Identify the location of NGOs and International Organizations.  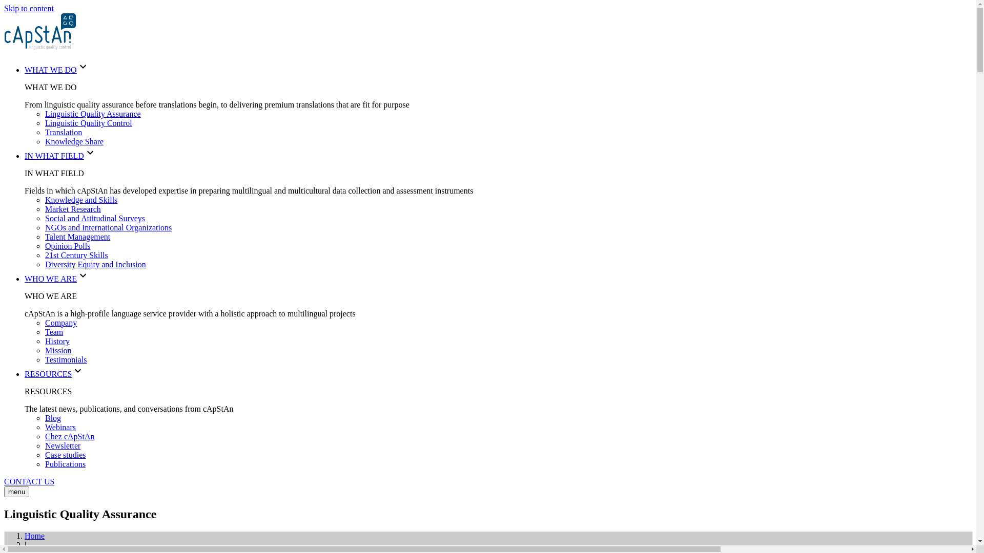
(109, 227).